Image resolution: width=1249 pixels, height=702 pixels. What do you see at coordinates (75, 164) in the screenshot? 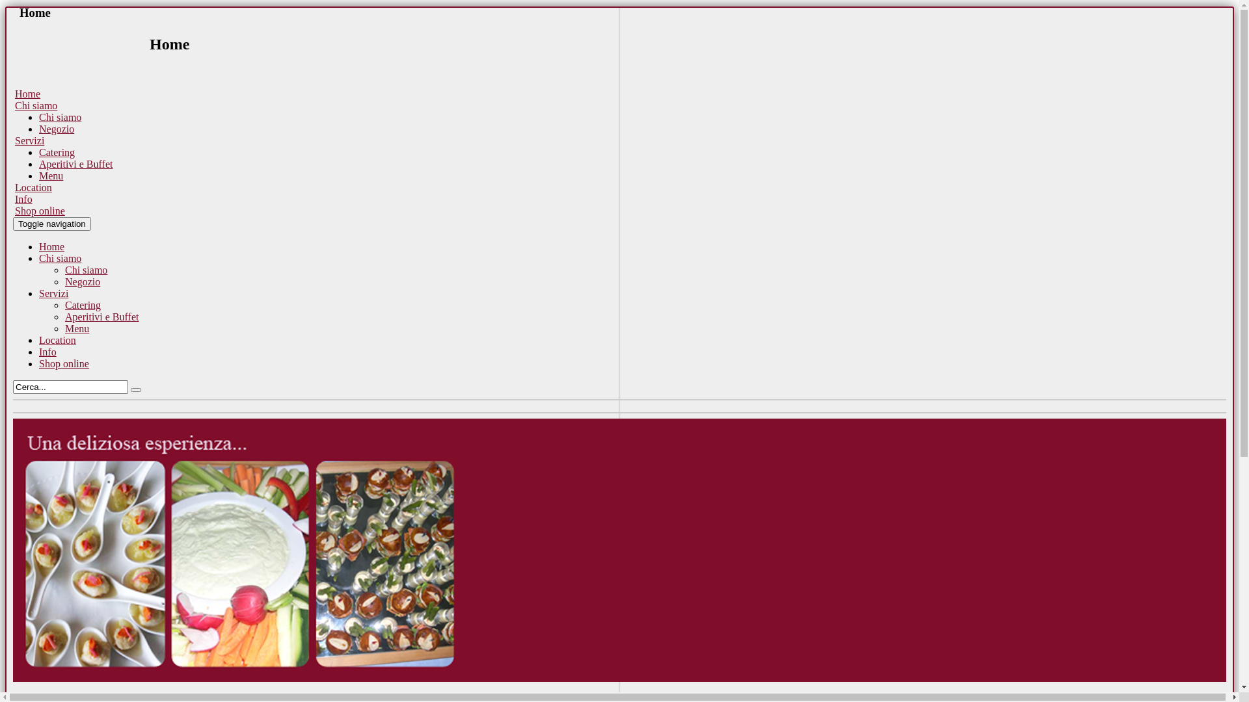
I see `Aperitivi e Buffet` at bounding box center [75, 164].